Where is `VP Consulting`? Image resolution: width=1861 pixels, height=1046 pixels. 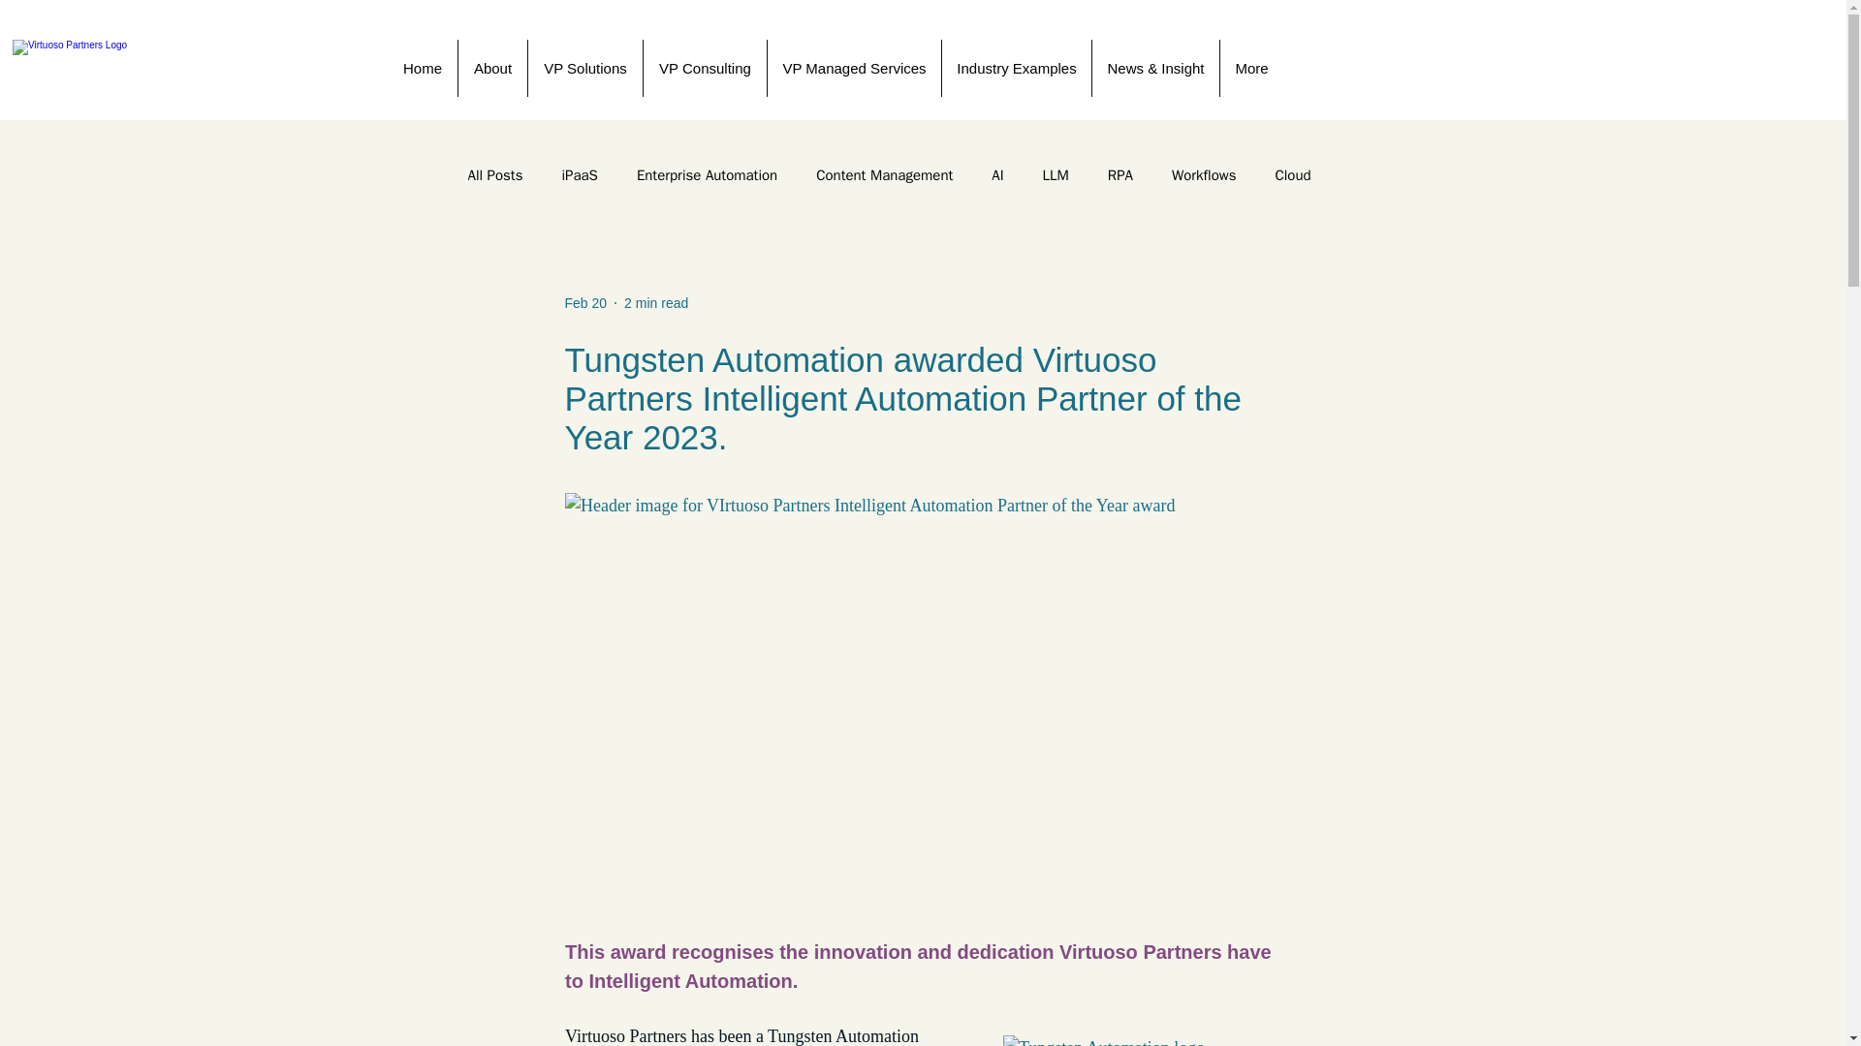 VP Consulting is located at coordinates (704, 68).